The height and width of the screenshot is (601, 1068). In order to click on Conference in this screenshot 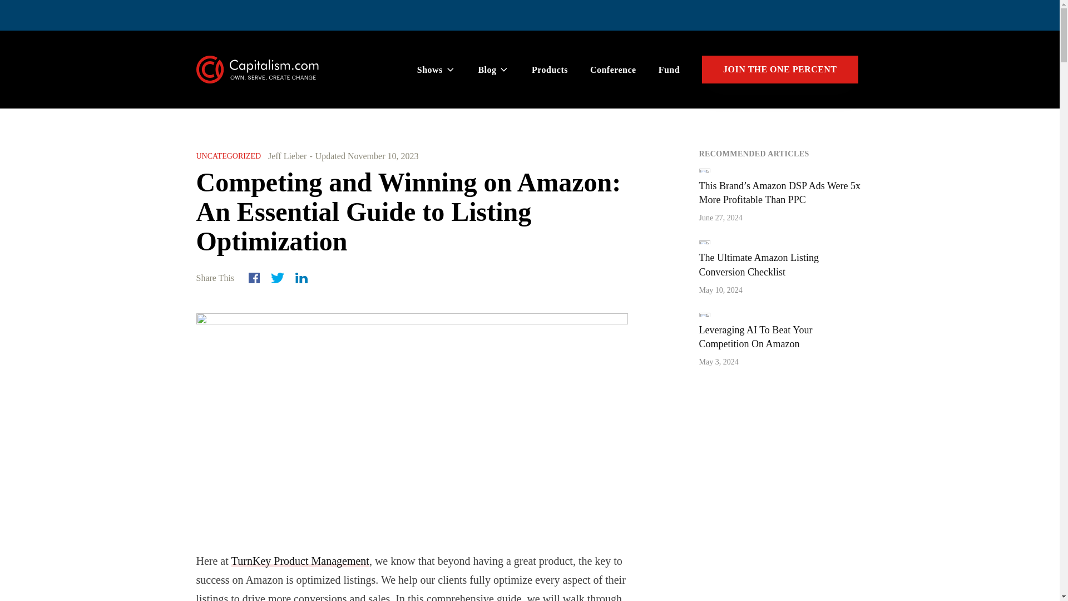, I will do `click(613, 70)`.